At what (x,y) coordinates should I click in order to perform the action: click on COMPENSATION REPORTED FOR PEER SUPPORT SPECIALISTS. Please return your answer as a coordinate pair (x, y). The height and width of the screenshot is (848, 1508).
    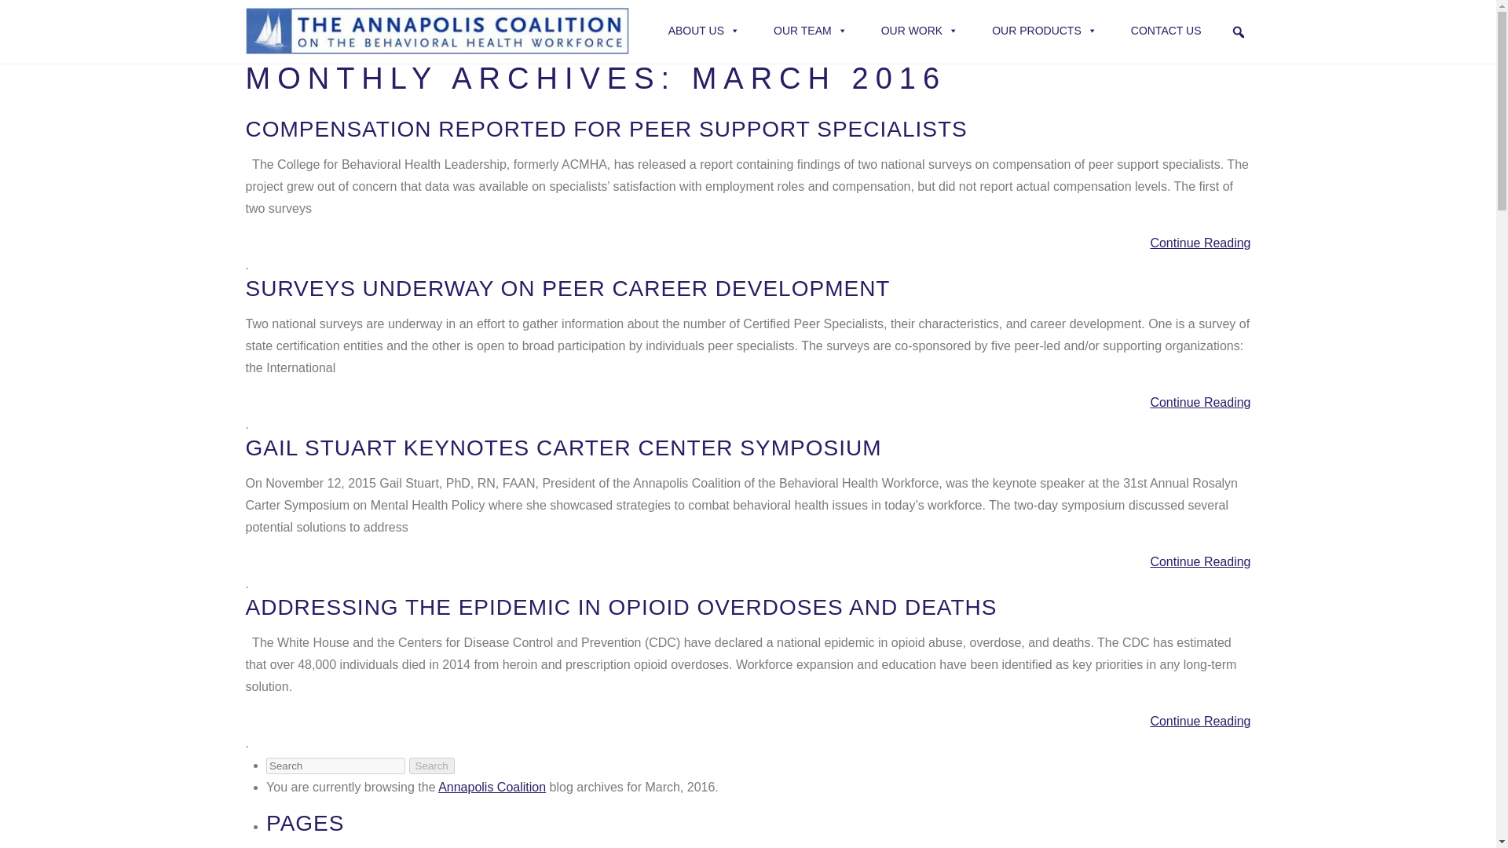
    Looking at the image, I should click on (605, 129).